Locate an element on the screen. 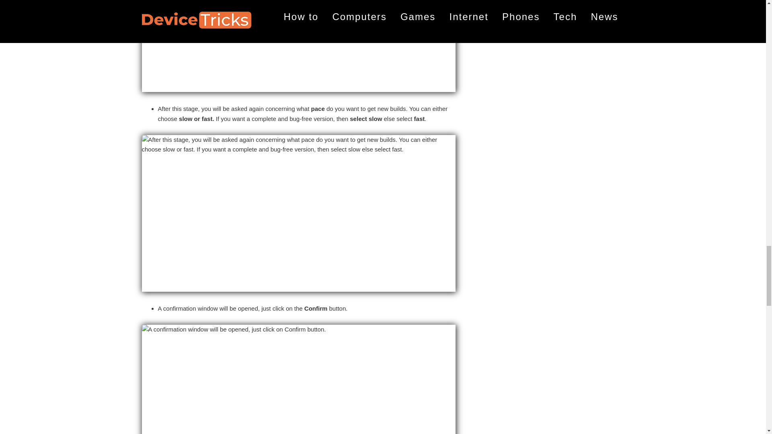  How to Install Windows 10 October 2018 Update right now ? is located at coordinates (298, 379).